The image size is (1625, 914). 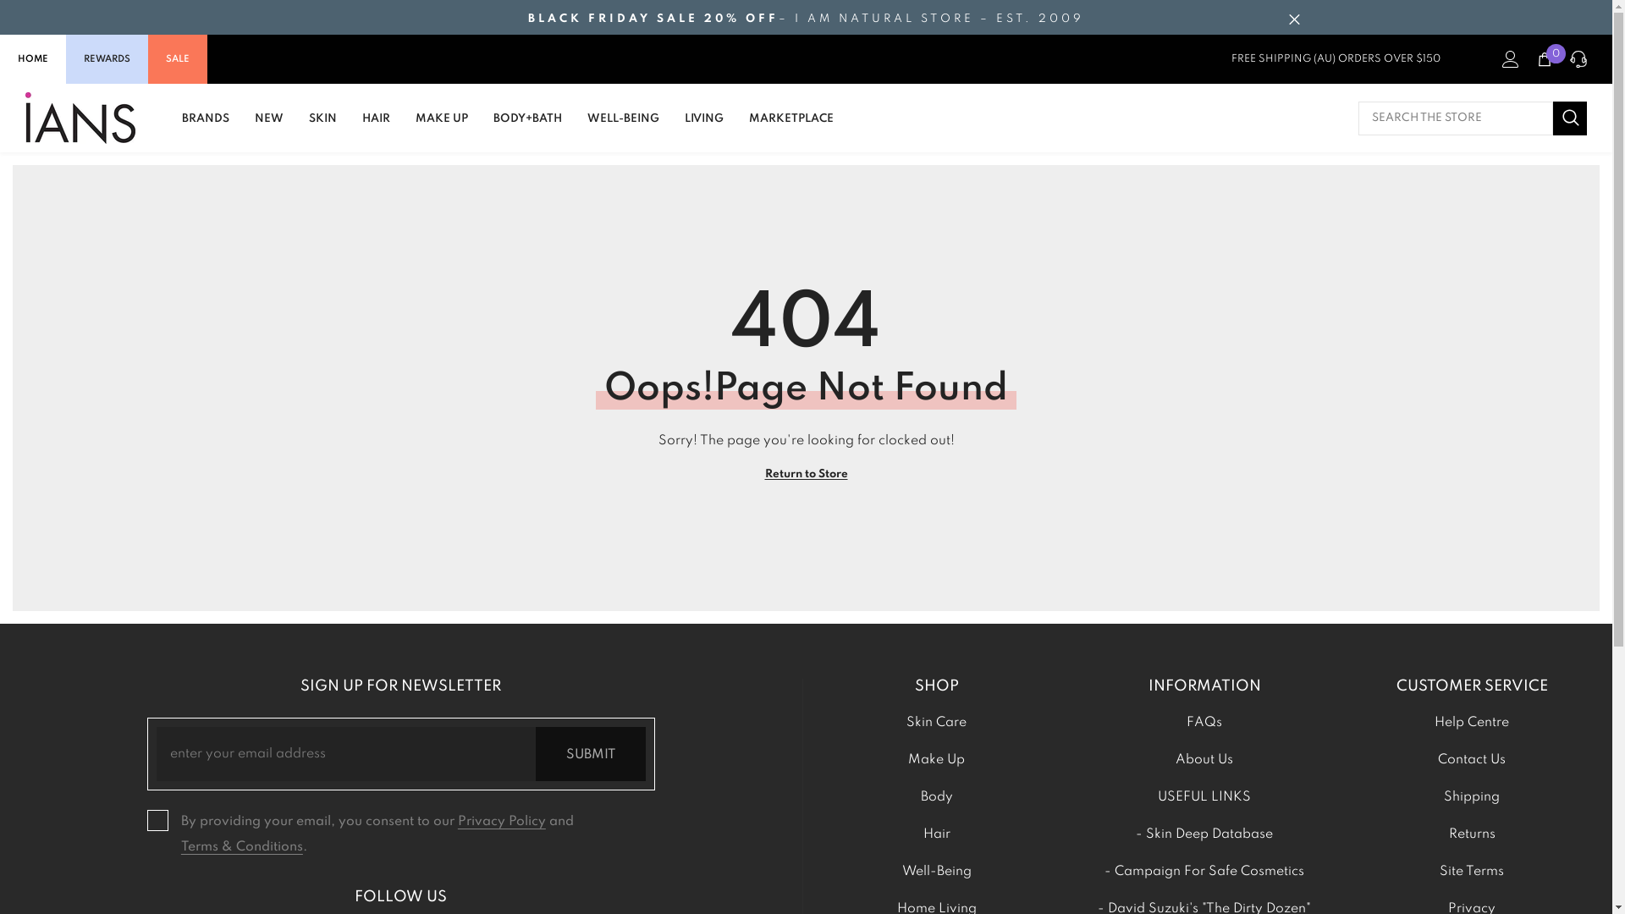 What do you see at coordinates (937, 872) in the screenshot?
I see `Well-Being` at bounding box center [937, 872].